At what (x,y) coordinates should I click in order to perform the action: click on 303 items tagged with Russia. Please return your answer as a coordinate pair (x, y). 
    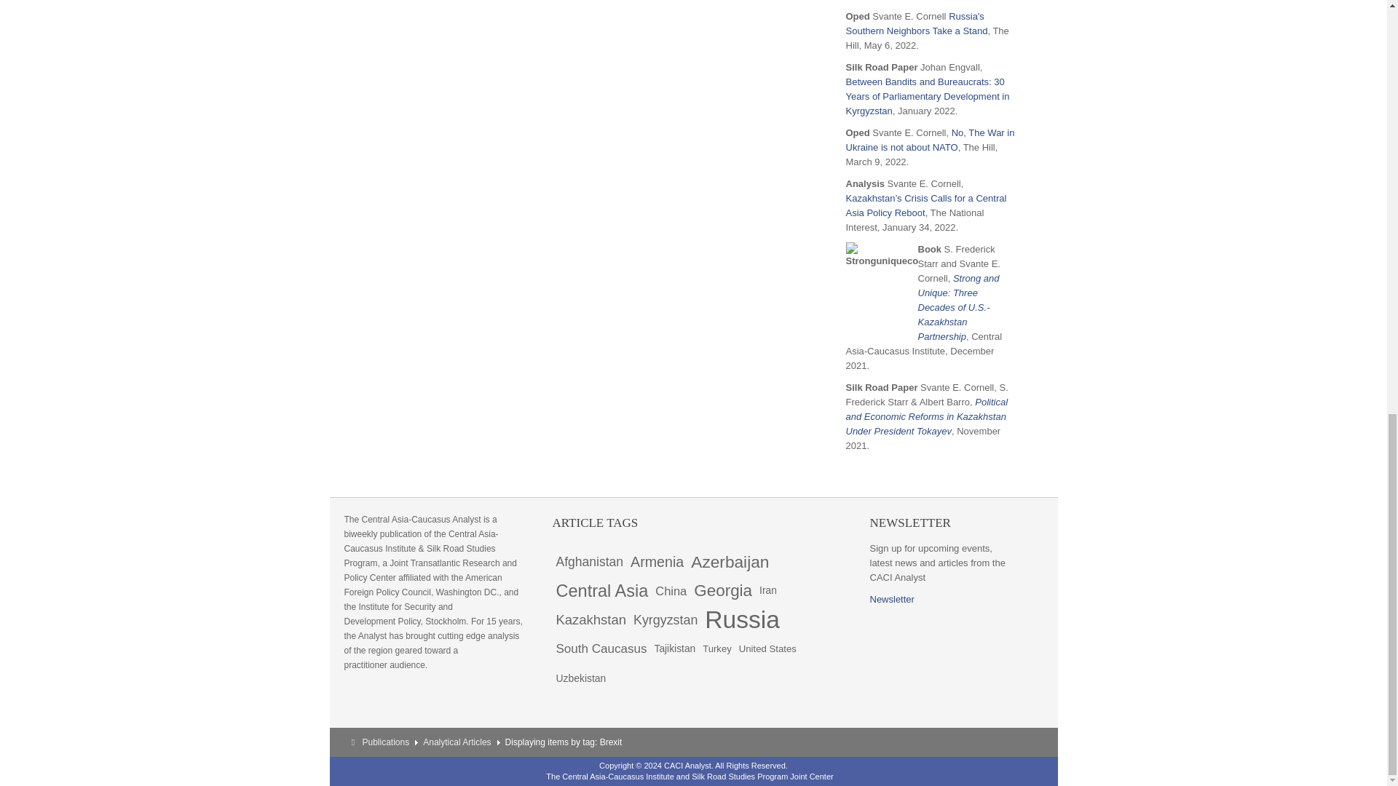
    Looking at the image, I should click on (742, 619).